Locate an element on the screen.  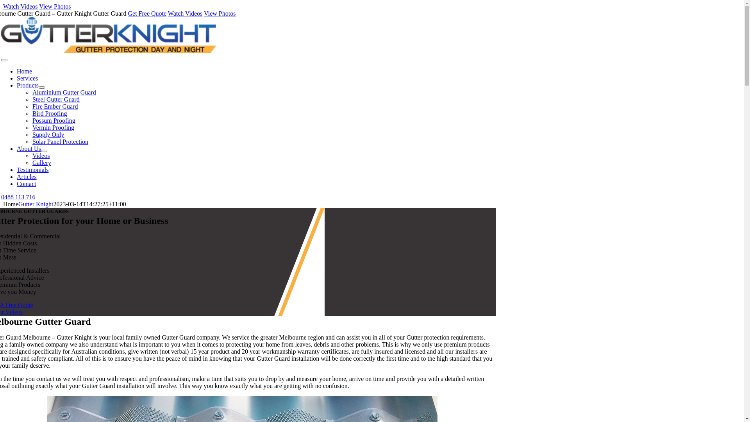
Home 1 is located at coordinates (109, 35).